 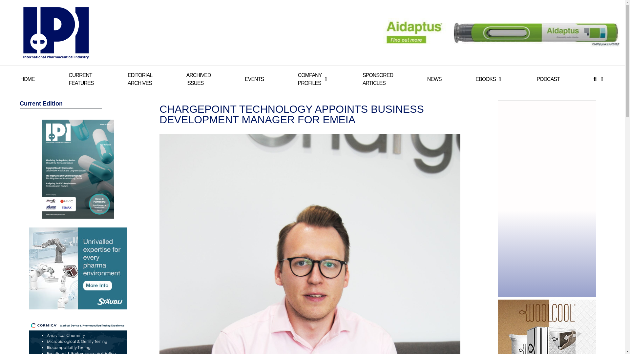 What do you see at coordinates (378, 79) in the screenshot?
I see `EVENTS` at bounding box center [378, 79].